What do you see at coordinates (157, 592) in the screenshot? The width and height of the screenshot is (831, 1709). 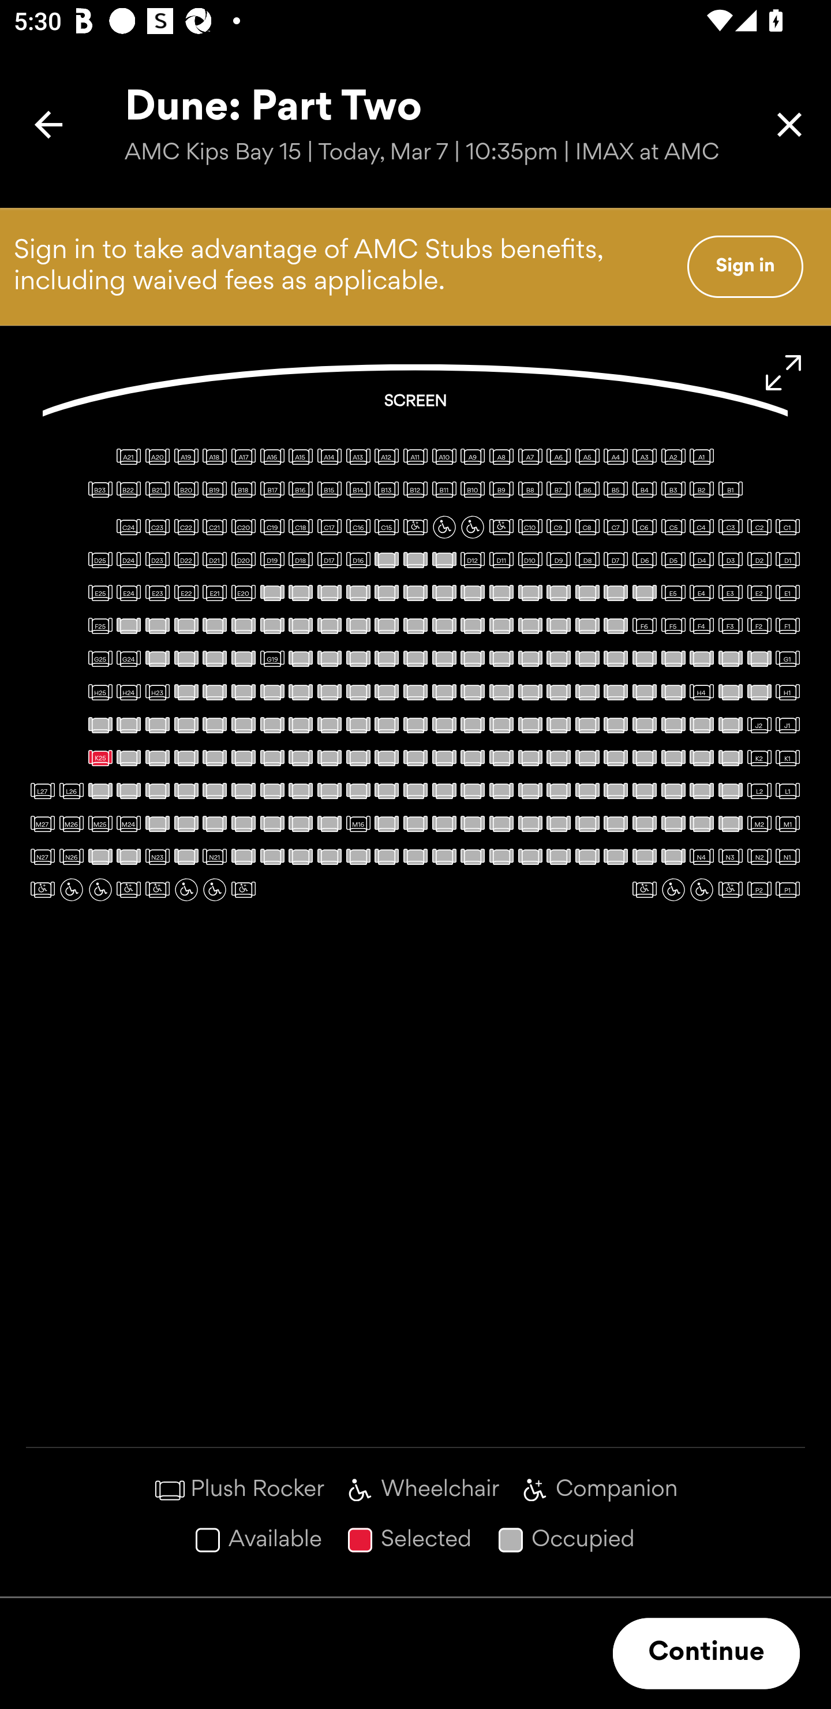 I see `E23, Regular seat, available` at bounding box center [157, 592].